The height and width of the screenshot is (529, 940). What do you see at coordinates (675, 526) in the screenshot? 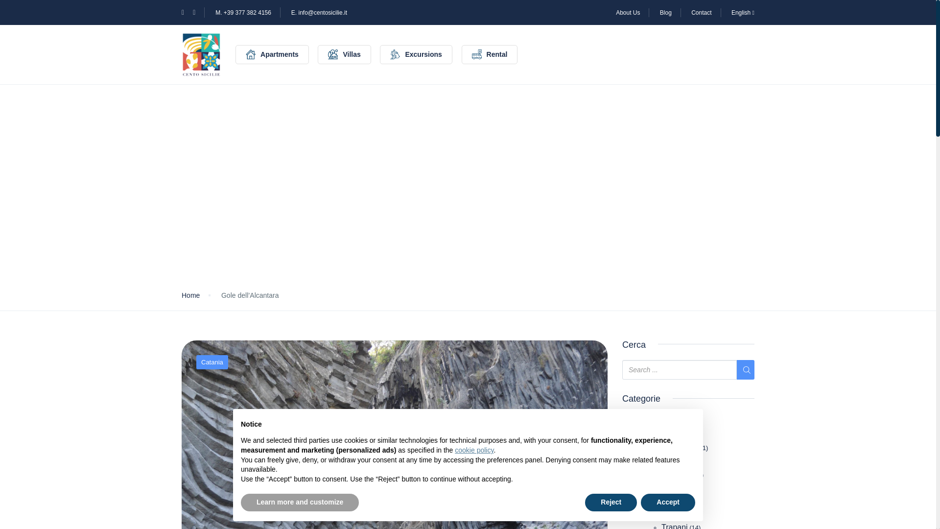
I see `Trapani` at bounding box center [675, 526].